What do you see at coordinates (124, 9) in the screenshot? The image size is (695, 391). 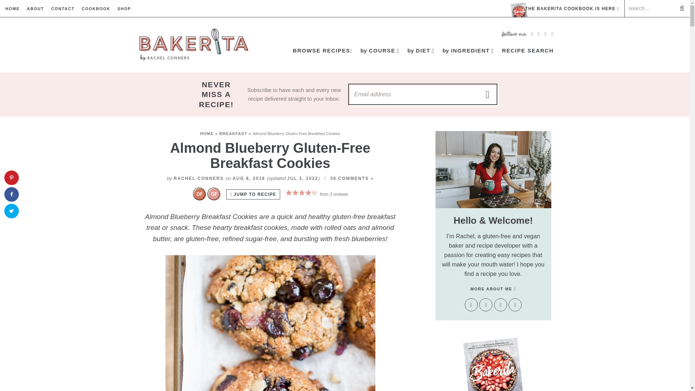 I see `SHOP` at bounding box center [124, 9].